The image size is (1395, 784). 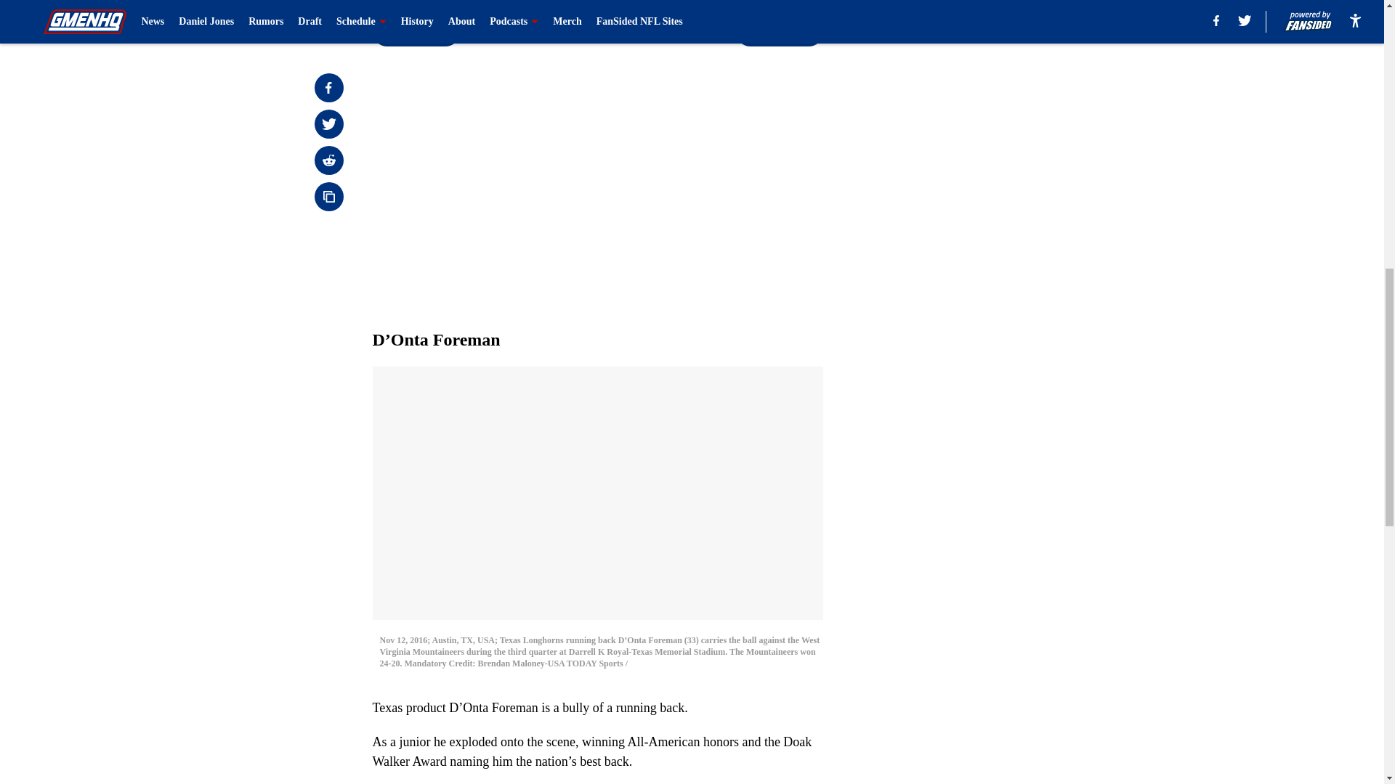 What do you see at coordinates (779, 31) in the screenshot?
I see `Next` at bounding box center [779, 31].